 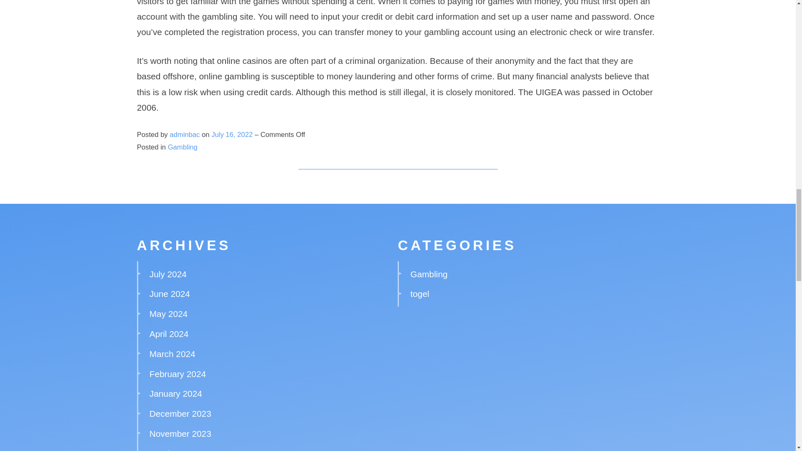 What do you see at coordinates (180, 413) in the screenshot?
I see `December 2023` at bounding box center [180, 413].